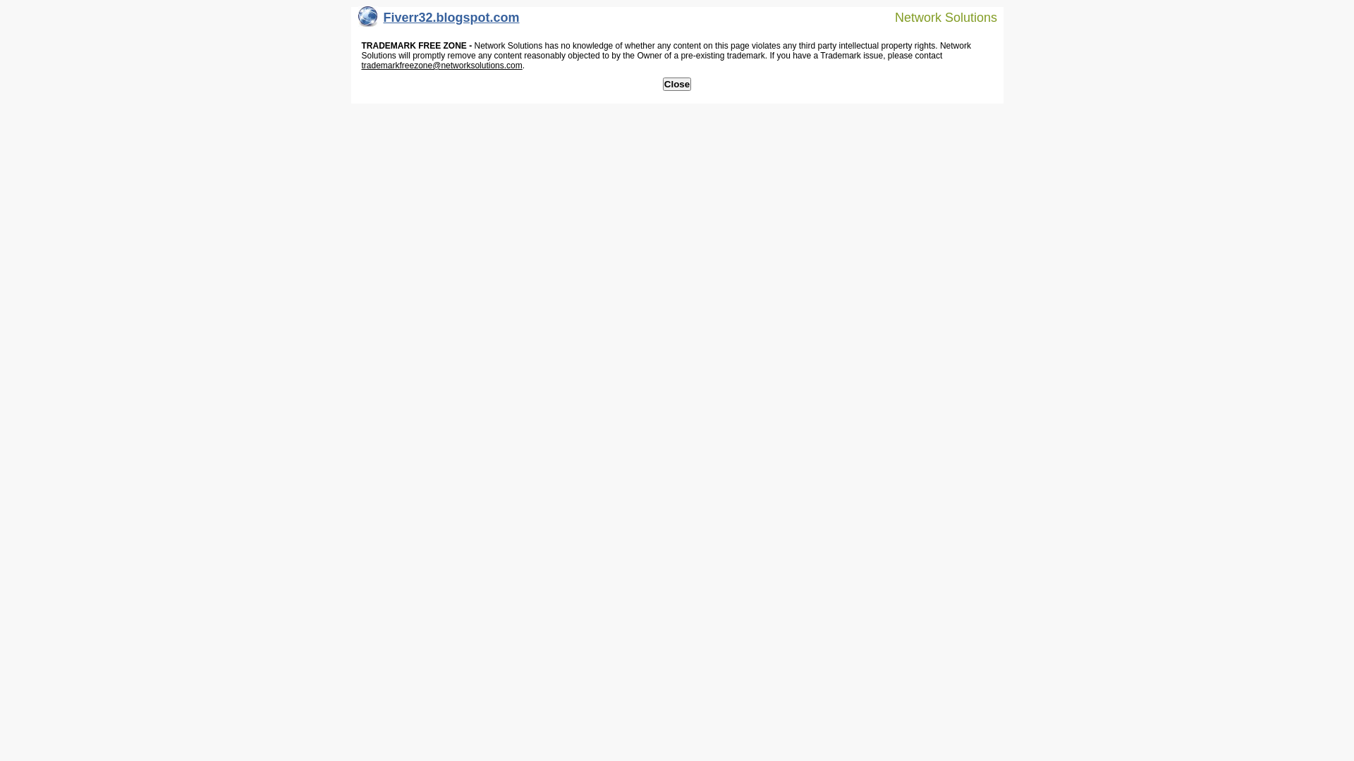 The image size is (1354, 761). Describe the element at coordinates (439, 21) in the screenshot. I see `Fiverr32.blogspot.com` at that location.